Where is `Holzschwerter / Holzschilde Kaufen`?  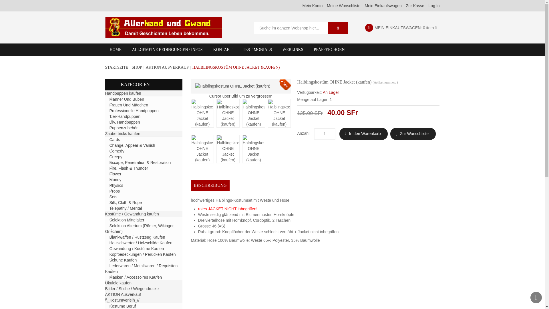
Holzschwerter / Holzschilde Kaufen is located at coordinates (141, 243).